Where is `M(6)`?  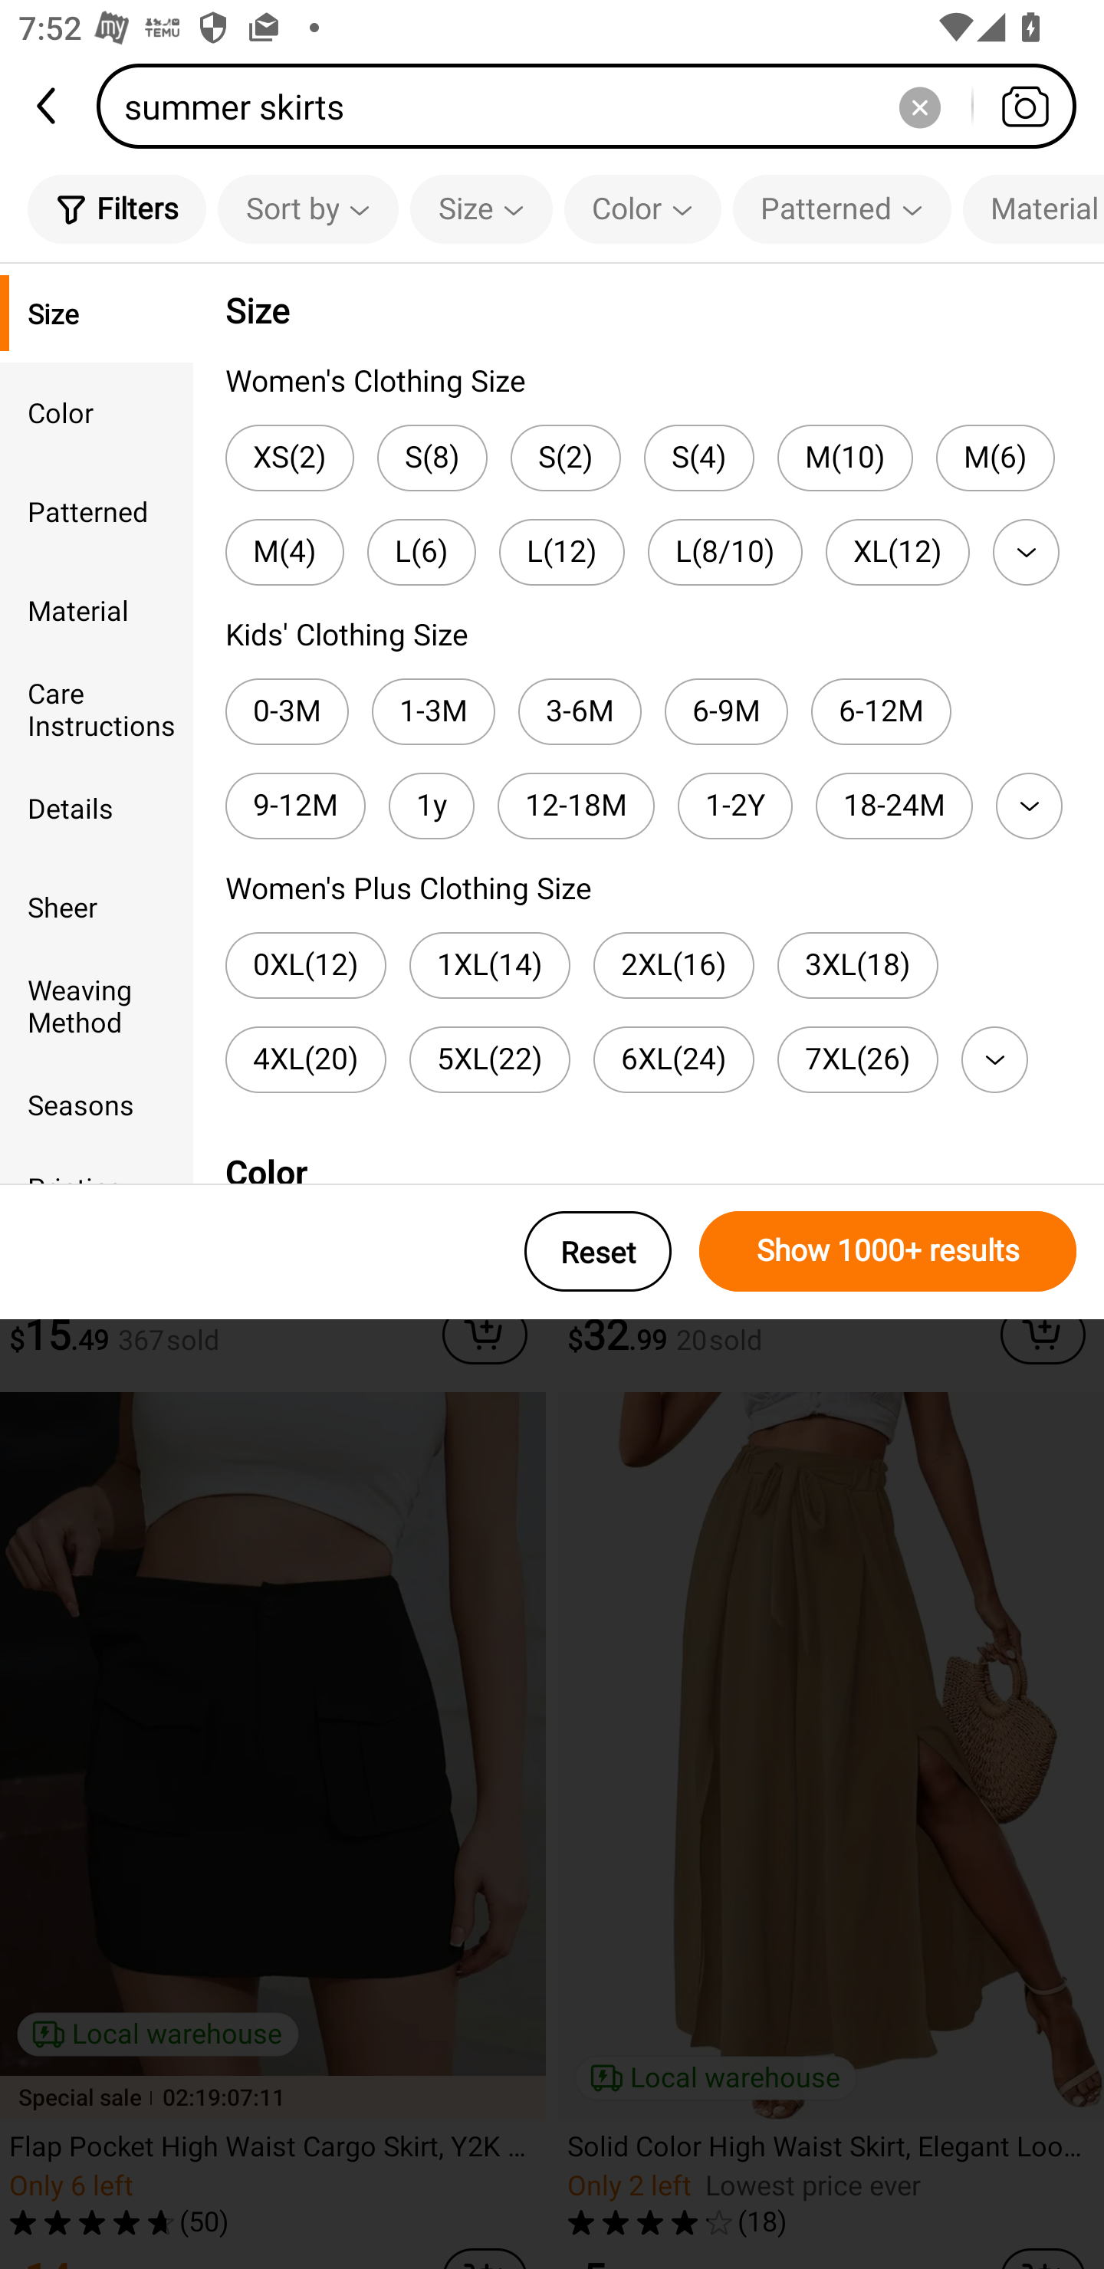 M(6) is located at coordinates (995, 458).